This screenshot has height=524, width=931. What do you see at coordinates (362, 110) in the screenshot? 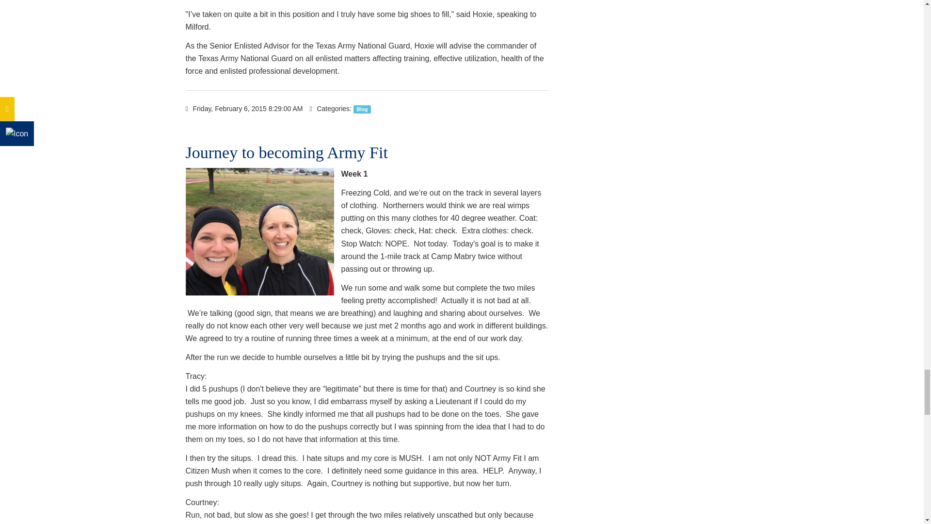
I see `Blog` at bounding box center [362, 110].